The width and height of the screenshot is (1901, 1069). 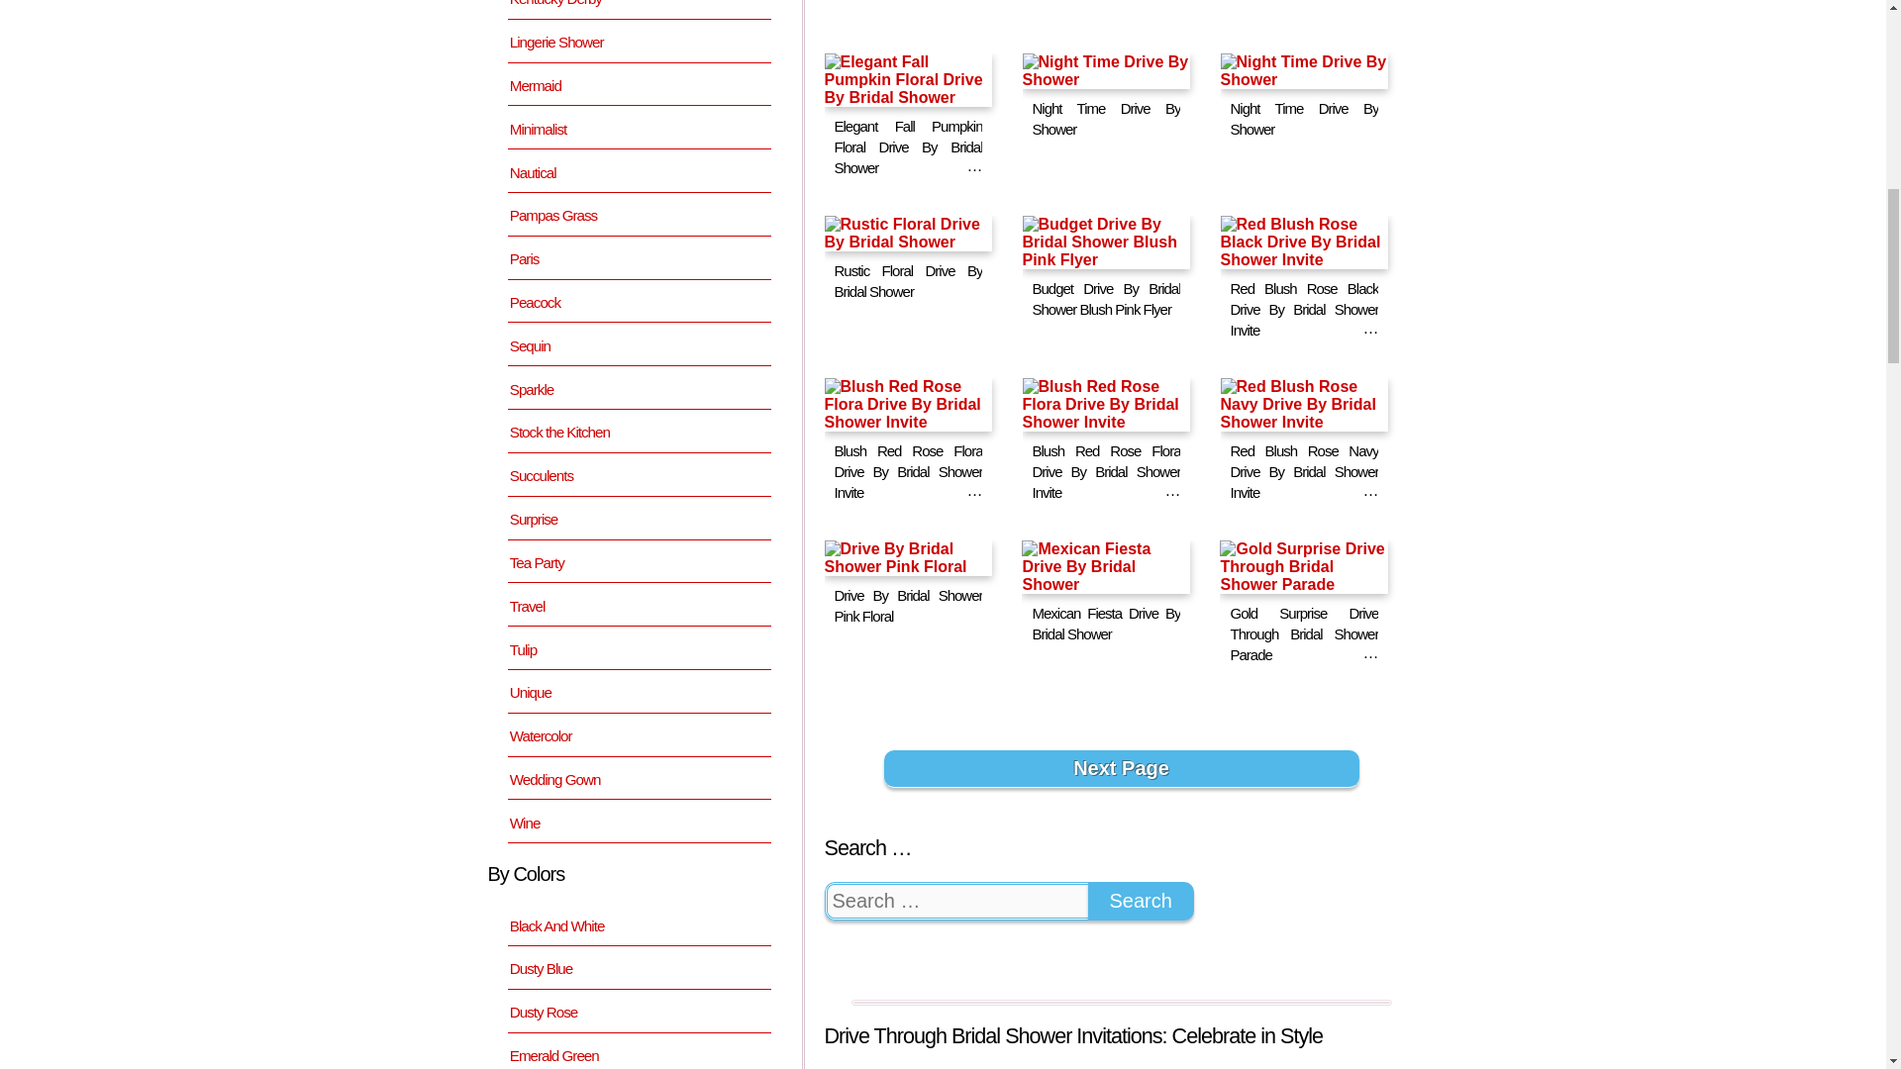 What do you see at coordinates (1141, 901) in the screenshot?
I see `Search` at bounding box center [1141, 901].